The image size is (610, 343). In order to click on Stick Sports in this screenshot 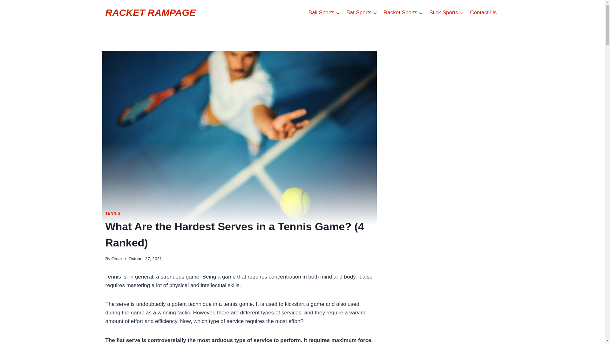, I will do `click(446, 13)`.